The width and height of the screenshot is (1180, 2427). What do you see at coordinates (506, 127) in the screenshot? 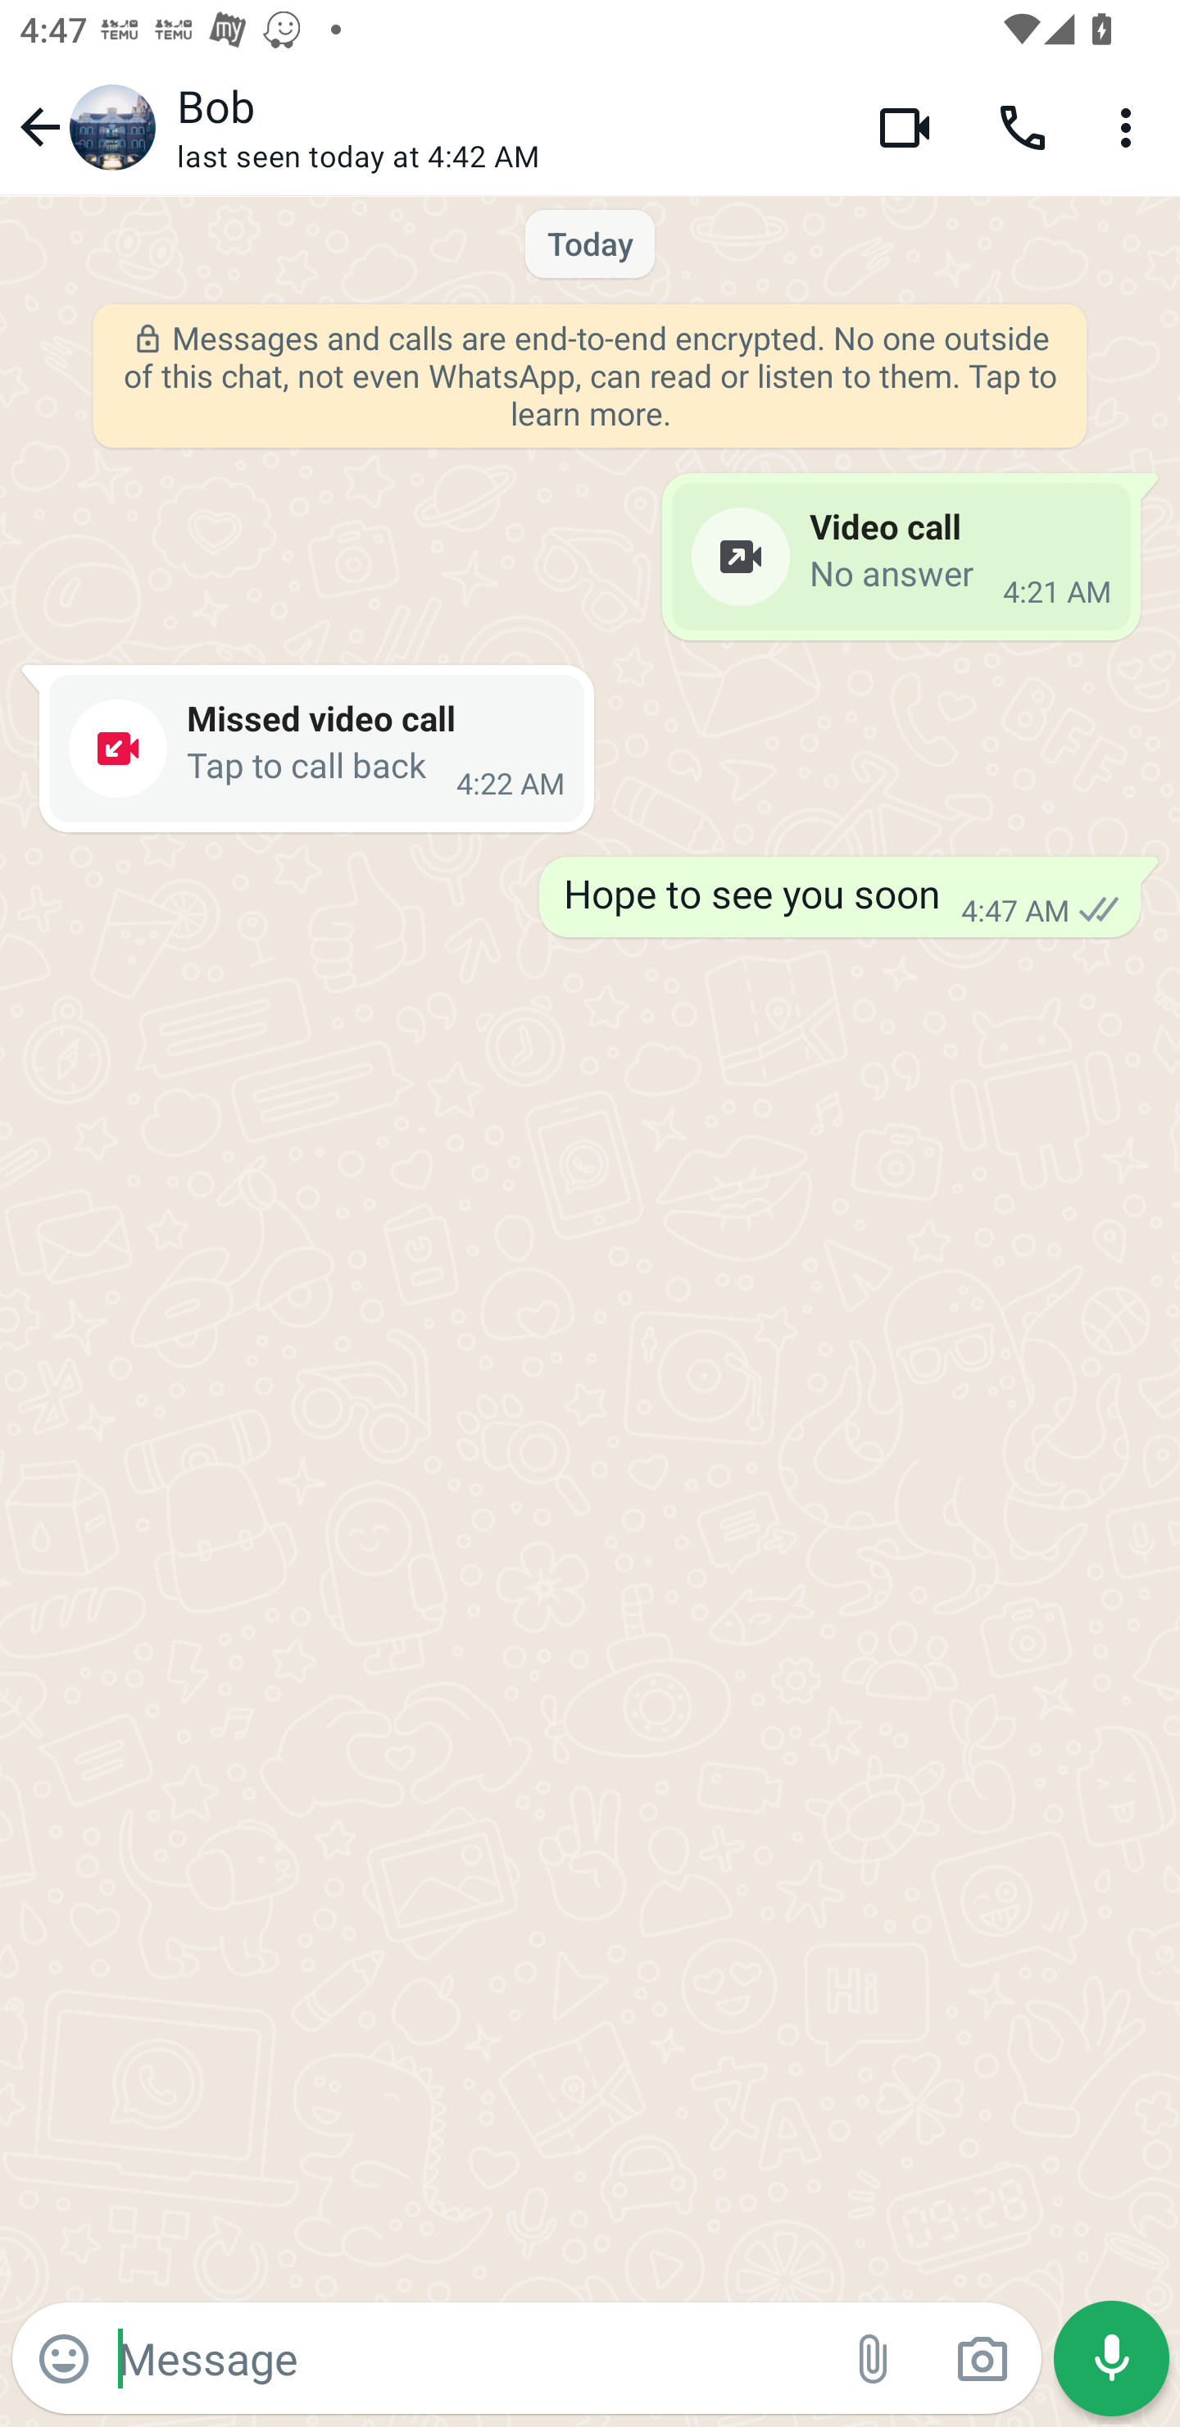
I see `Bob last seen today at 4:42 AM` at bounding box center [506, 127].